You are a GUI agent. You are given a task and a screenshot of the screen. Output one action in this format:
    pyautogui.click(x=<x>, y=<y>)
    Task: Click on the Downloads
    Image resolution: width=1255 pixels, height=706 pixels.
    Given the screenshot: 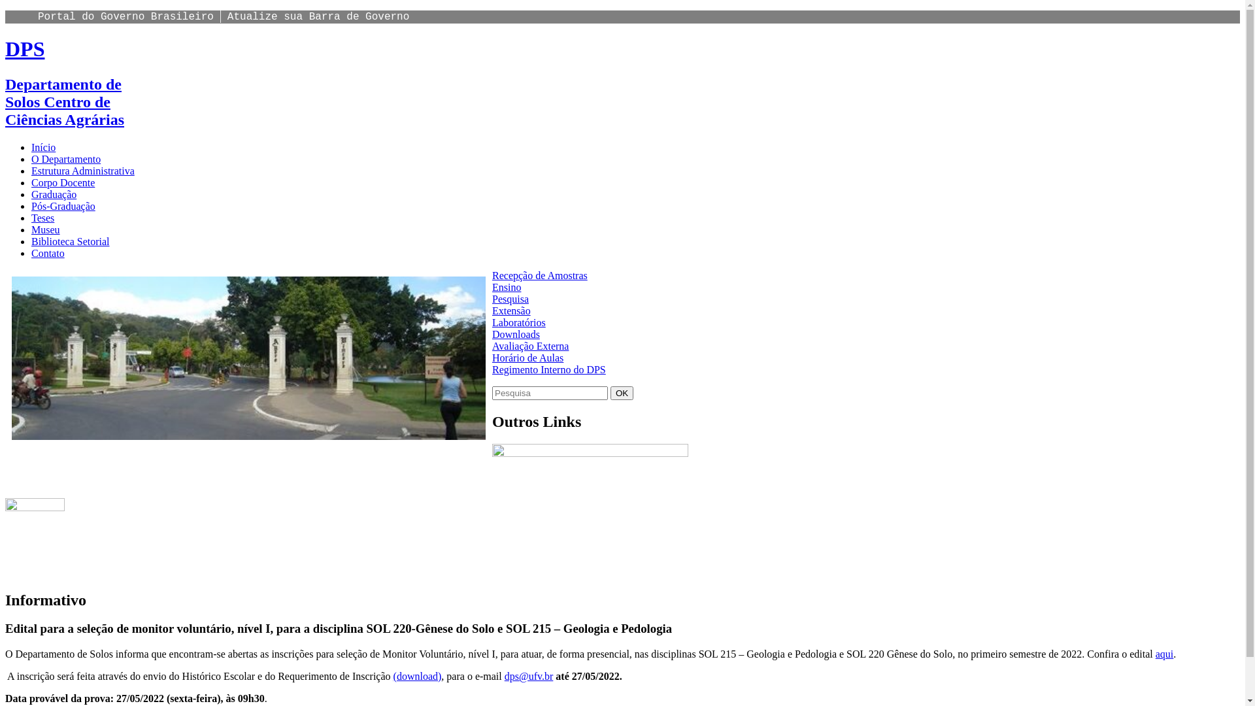 What is the action you would take?
    pyautogui.click(x=516, y=335)
    